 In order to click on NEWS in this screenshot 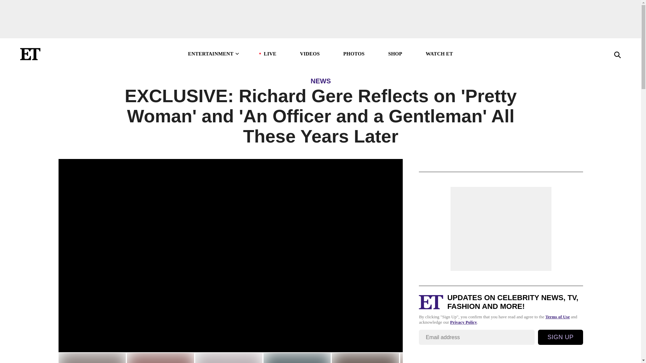, I will do `click(296, 358)`.